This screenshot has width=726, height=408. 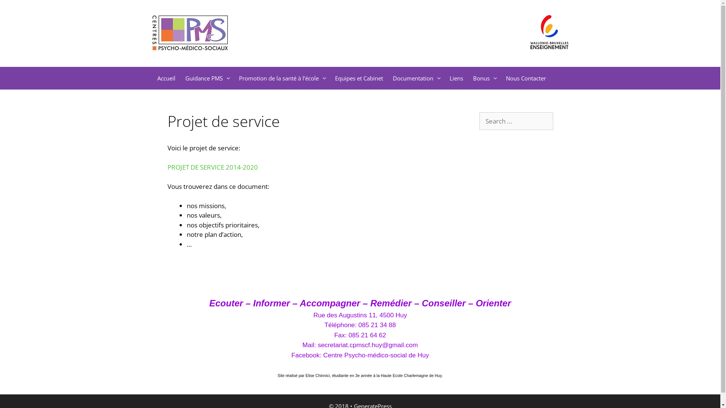 I want to click on Search for:, so click(x=517, y=121).